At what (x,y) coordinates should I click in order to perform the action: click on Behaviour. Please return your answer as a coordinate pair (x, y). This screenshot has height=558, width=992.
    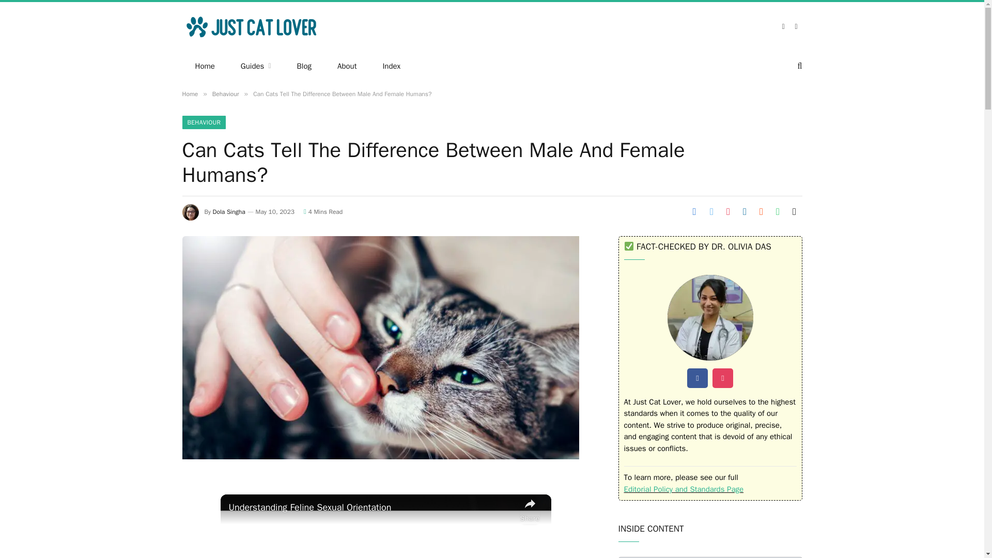
    Looking at the image, I should click on (225, 94).